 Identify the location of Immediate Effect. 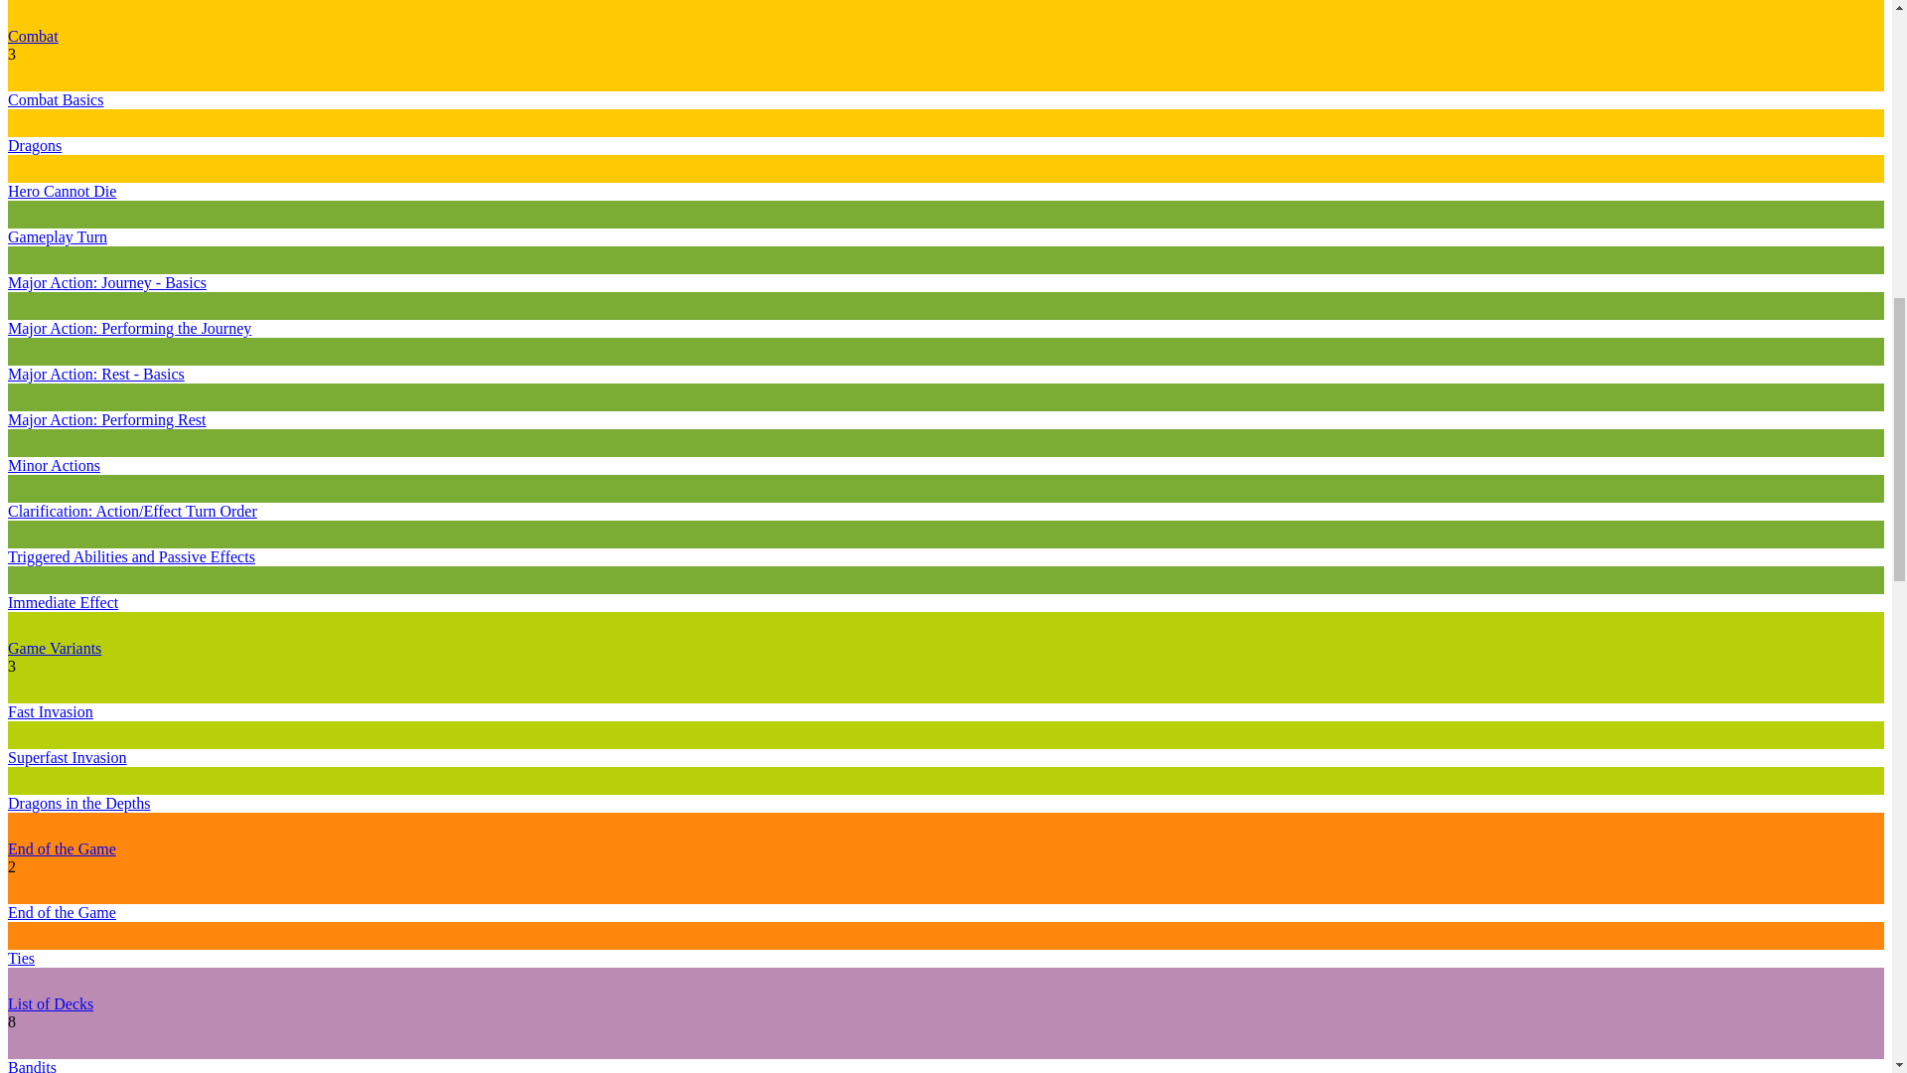
(63, 602).